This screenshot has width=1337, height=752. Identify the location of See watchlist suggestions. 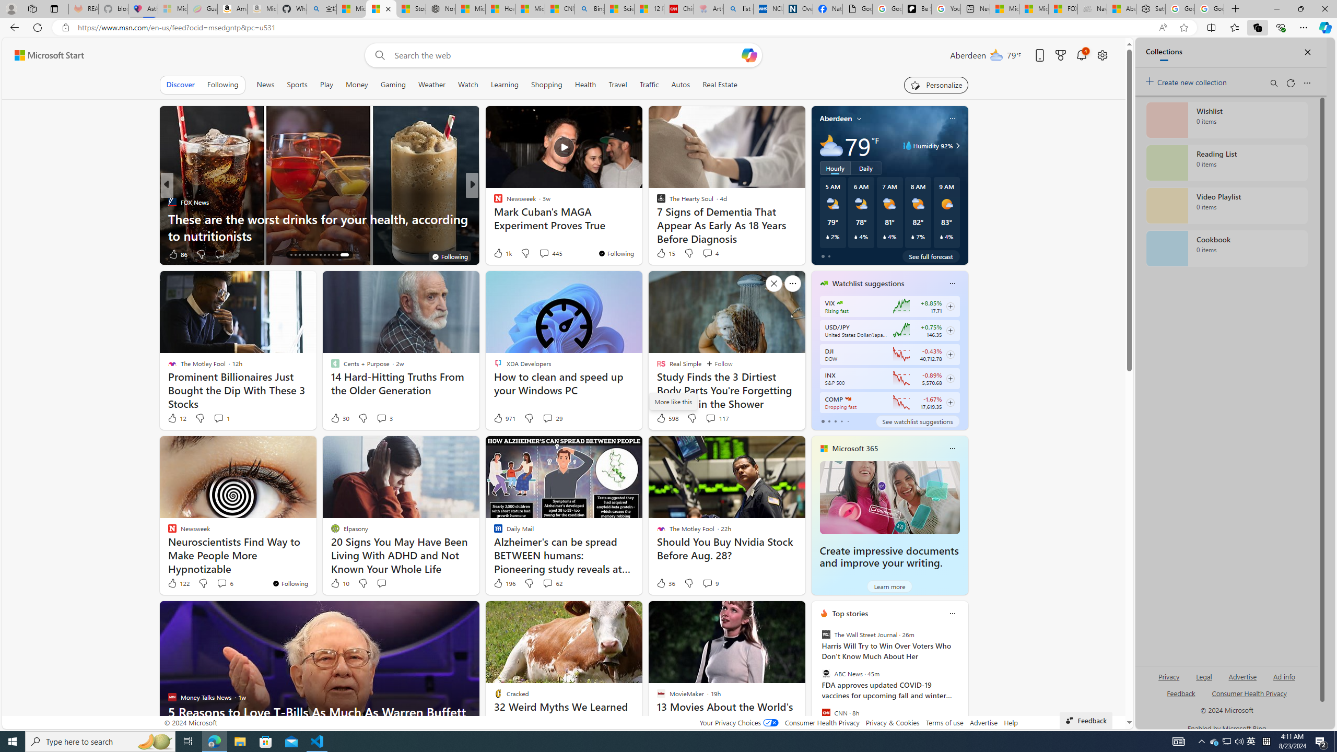
(918, 421).